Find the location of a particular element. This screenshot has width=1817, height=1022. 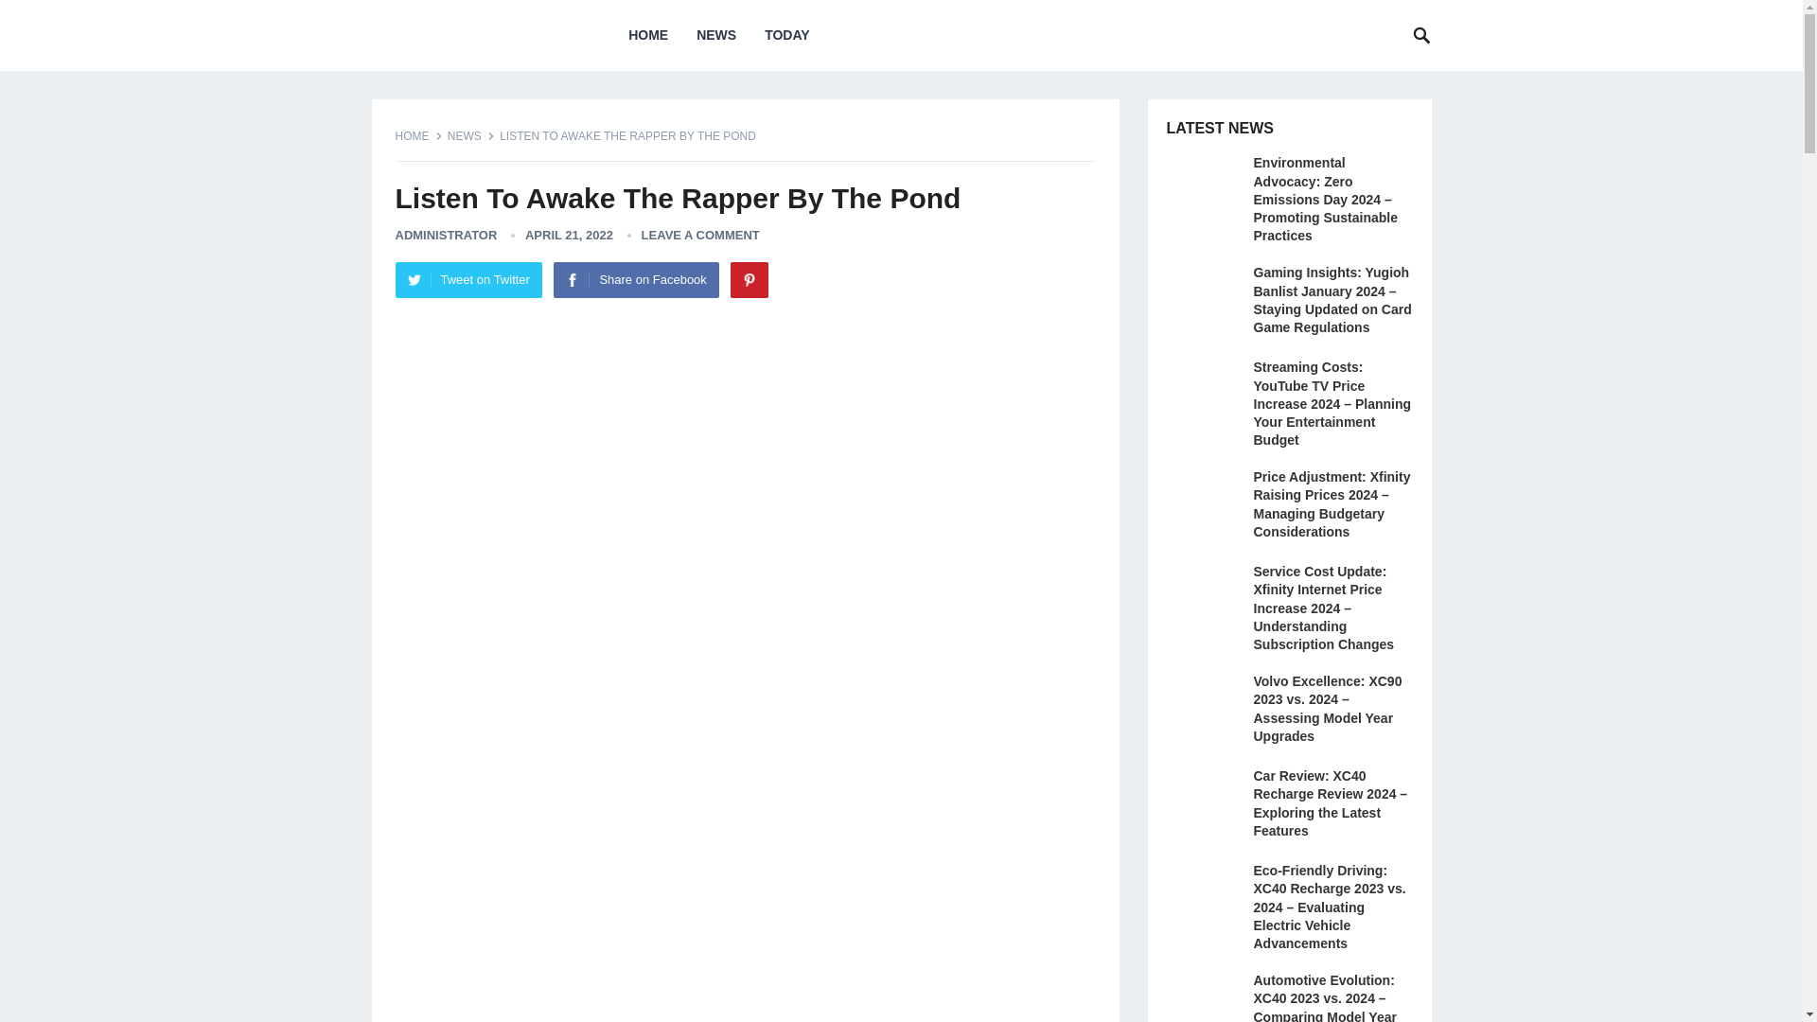

HOME is located at coordinates (419, 136).